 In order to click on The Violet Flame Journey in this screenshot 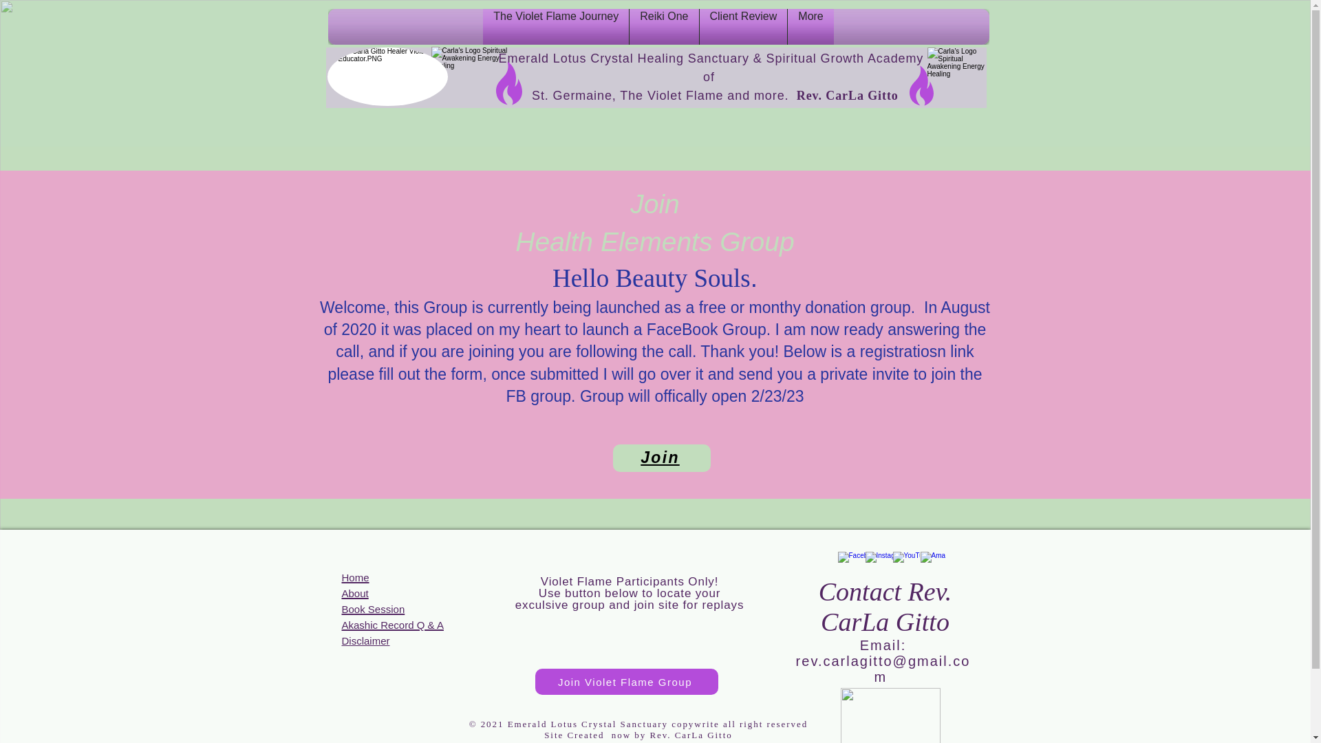, I will do `click(555, 26)`.